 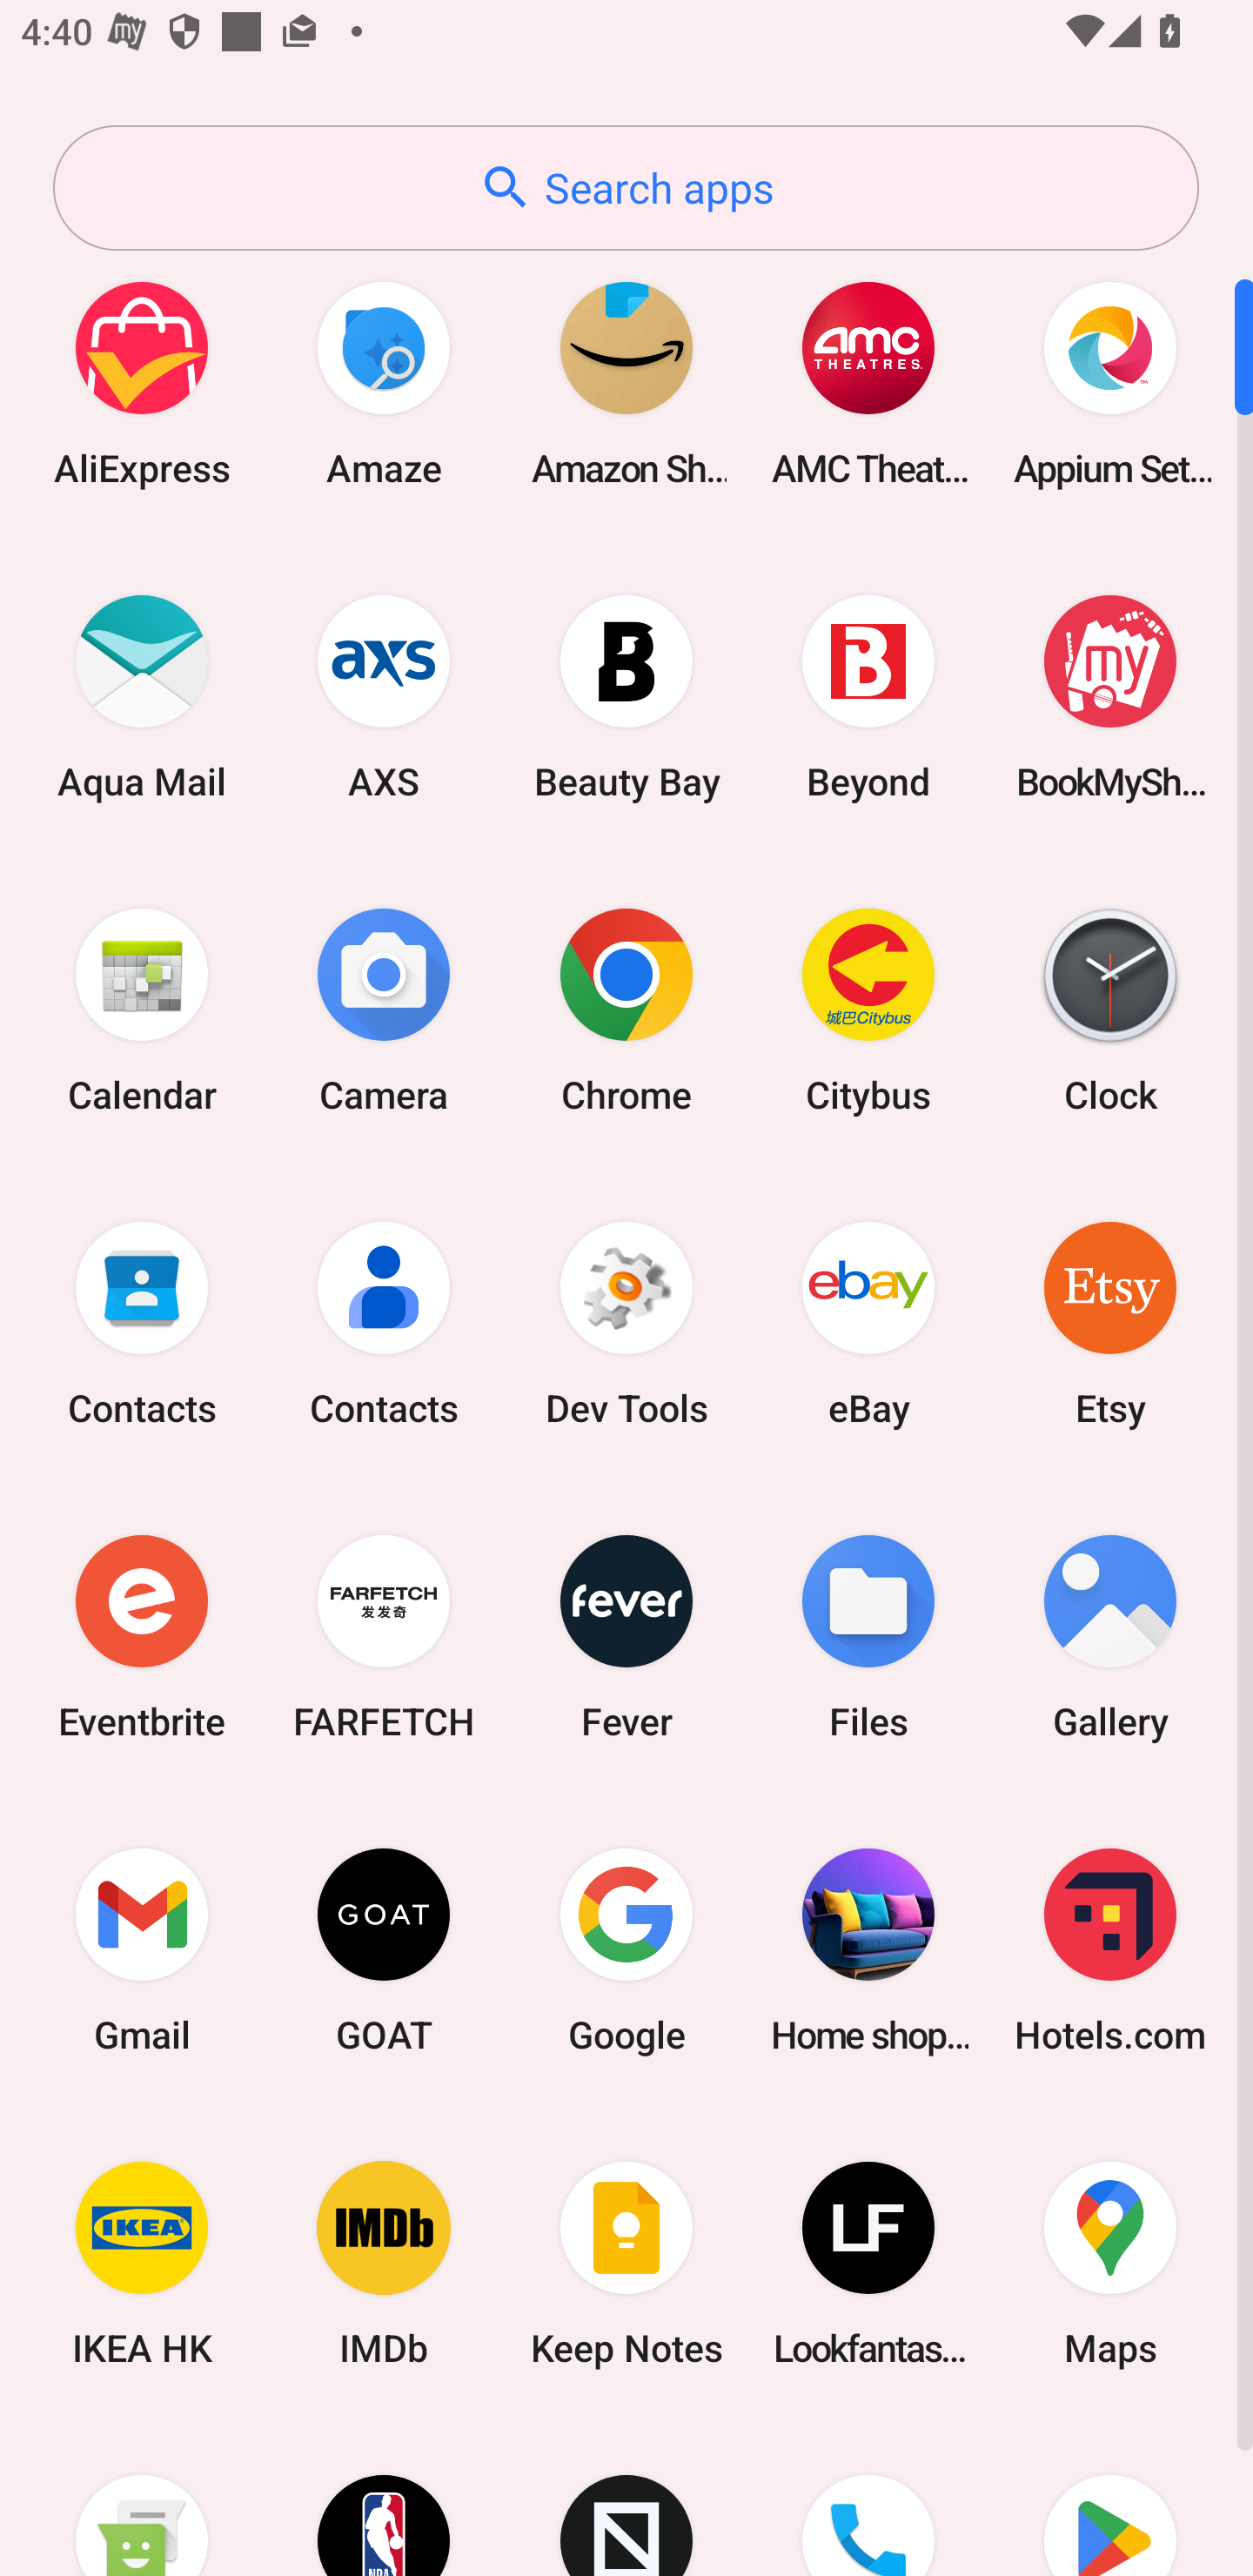 What do you see at coordinates (142, 1010) in the screenshot?
I see `Calendar` at bounding box center [142, 1010].